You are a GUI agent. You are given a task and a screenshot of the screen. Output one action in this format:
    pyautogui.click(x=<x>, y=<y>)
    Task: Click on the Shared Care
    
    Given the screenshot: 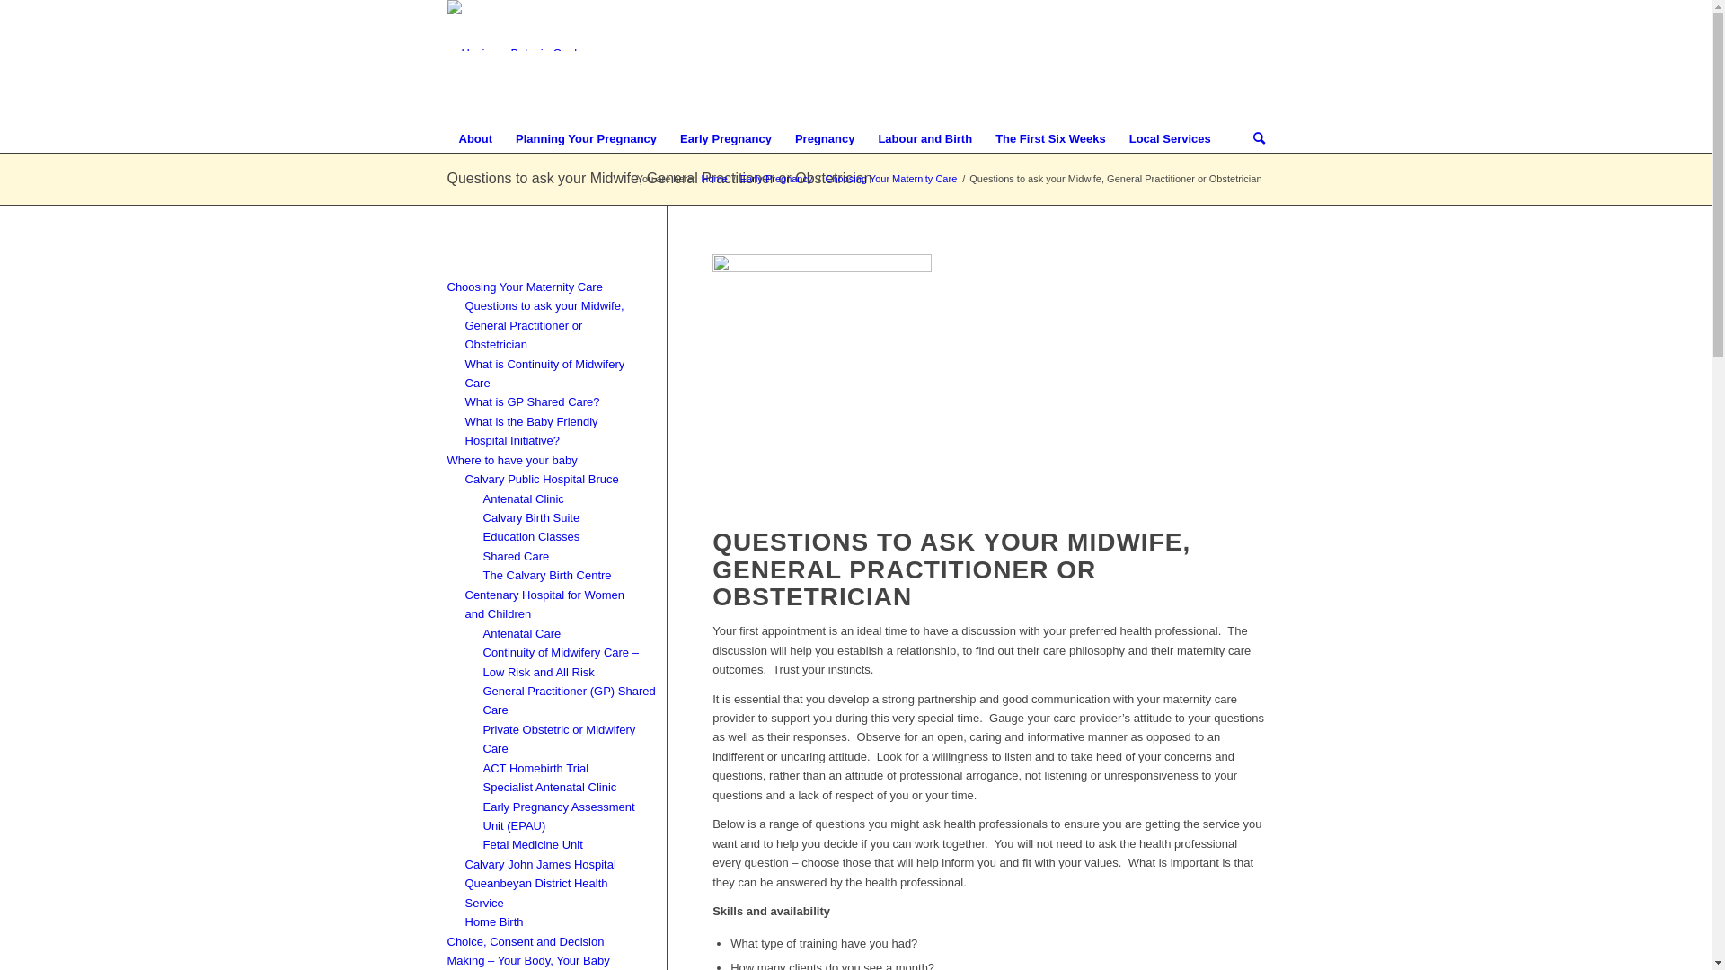 What is the action you would take?
    pyautogui.click(x=517, y=555)
    